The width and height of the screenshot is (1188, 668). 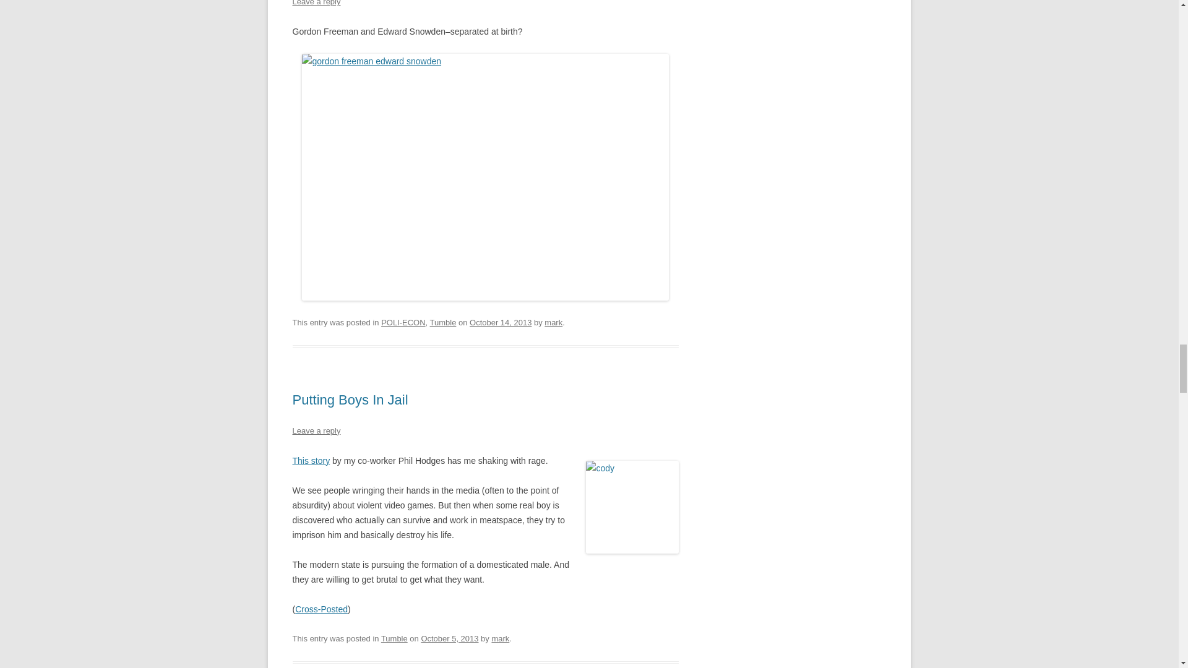 What do you see at coordinates (321, 609) in the screenshot?
I see `Cross-Posted` at bounding box center [321, 609].